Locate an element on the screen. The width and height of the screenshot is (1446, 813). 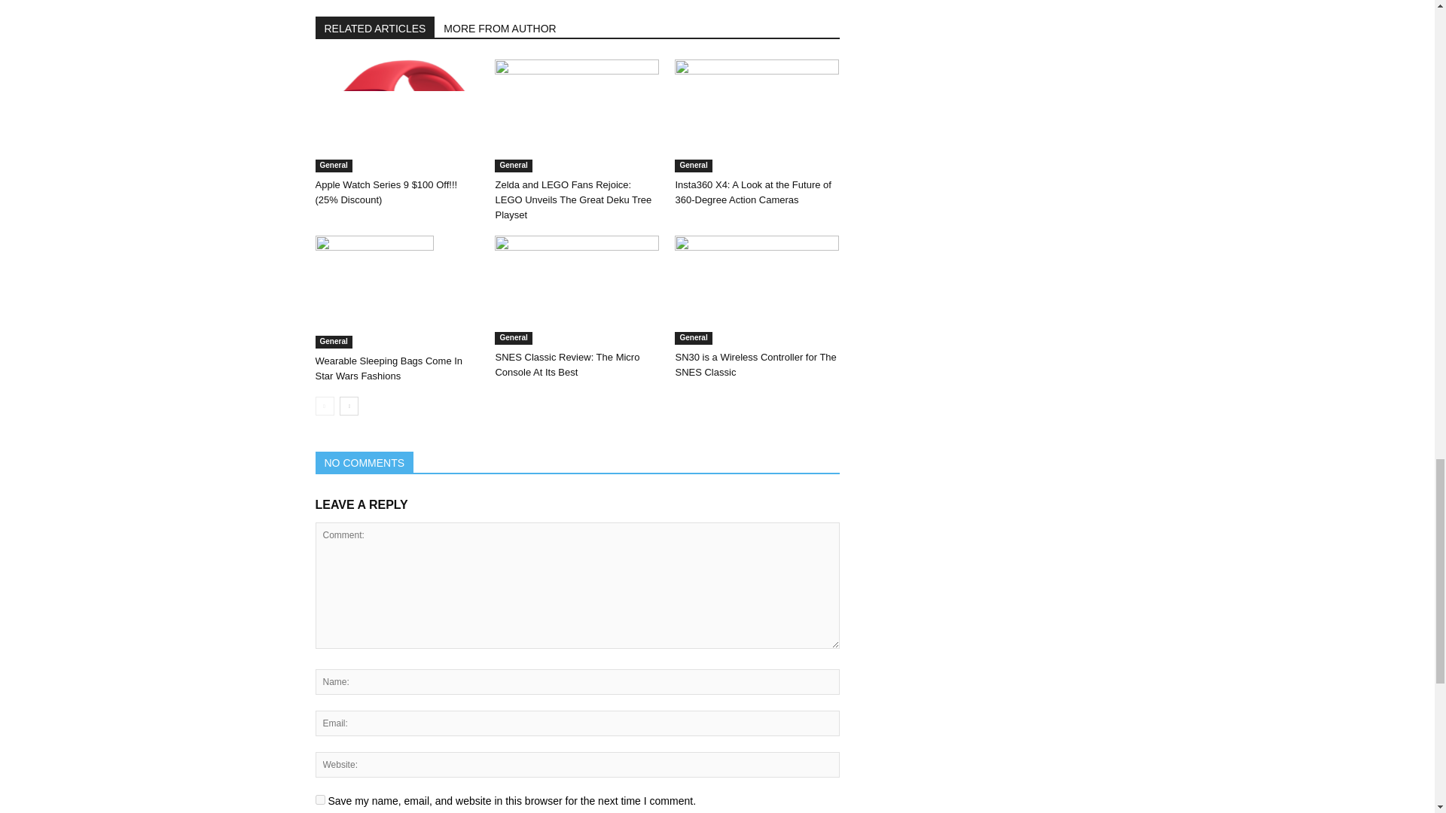
General is located at coordinates (693, 166).